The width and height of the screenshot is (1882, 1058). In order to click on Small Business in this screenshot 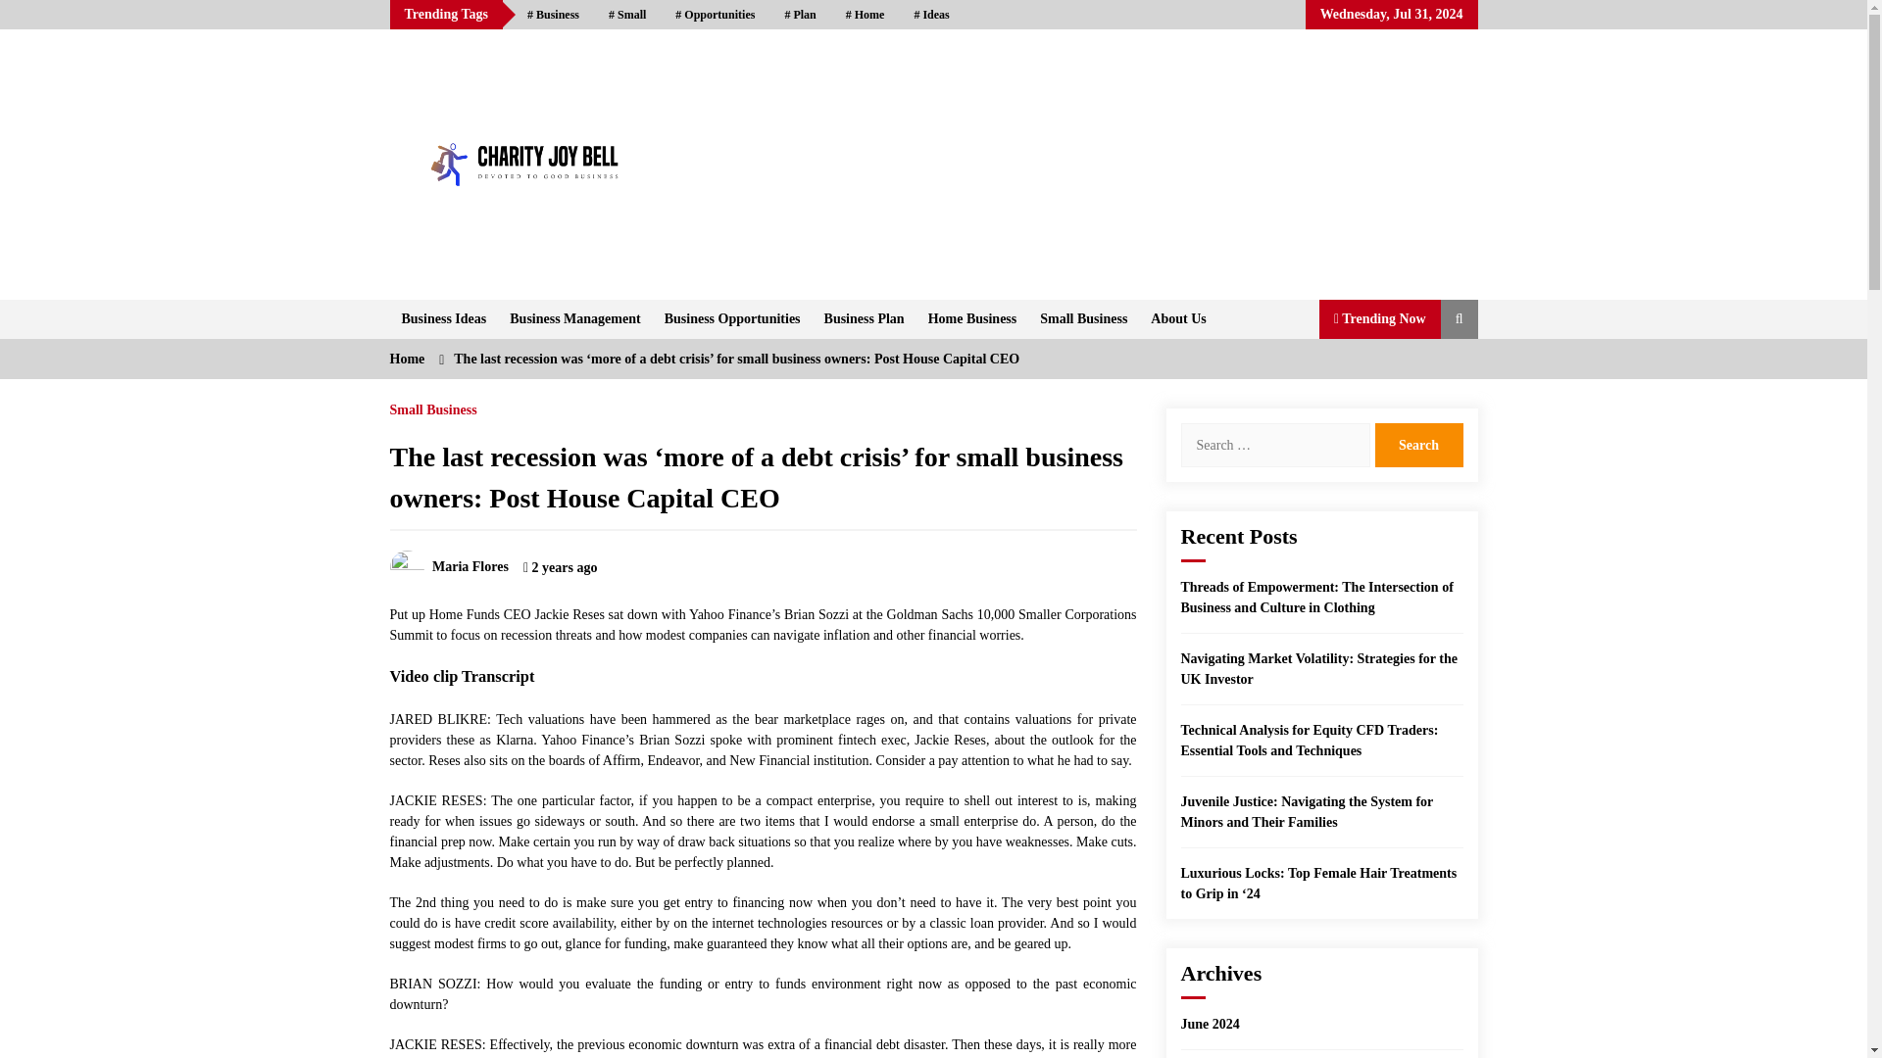, I will do `click(1082, 318)`.